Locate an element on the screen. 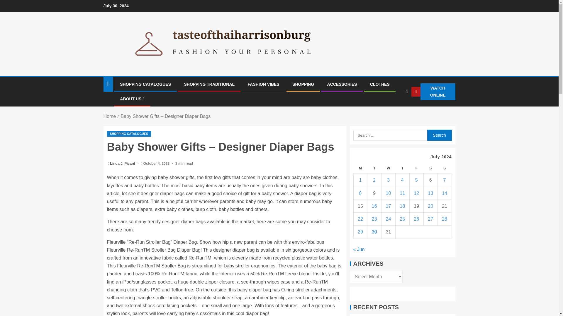 Image resolution: width=563 pixels, height=316 pixels. Saturday is located at coordinates (430, 169).